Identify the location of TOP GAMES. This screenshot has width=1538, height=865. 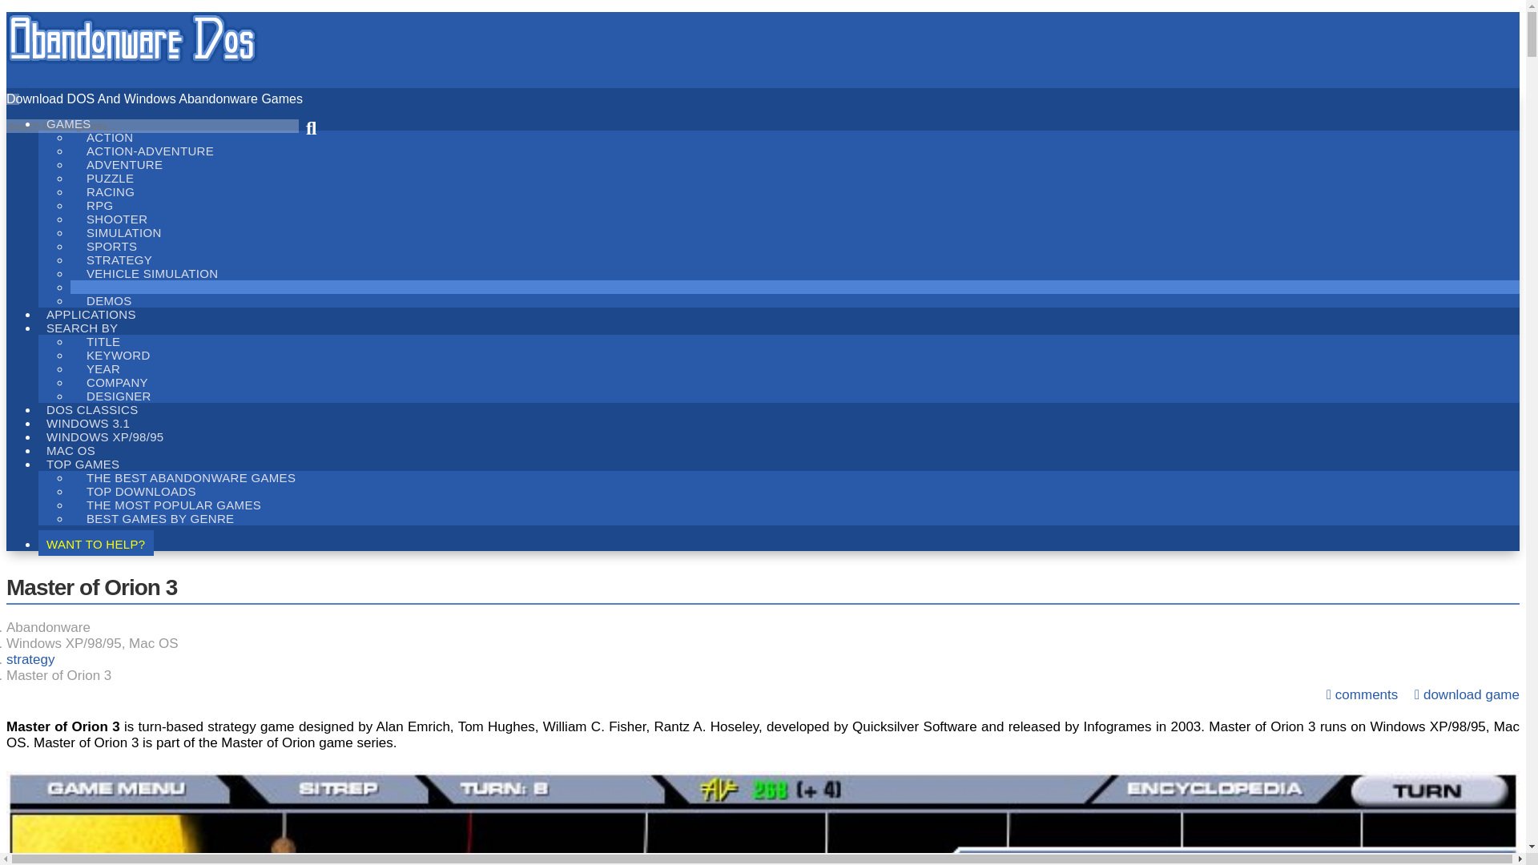
(83, 463).